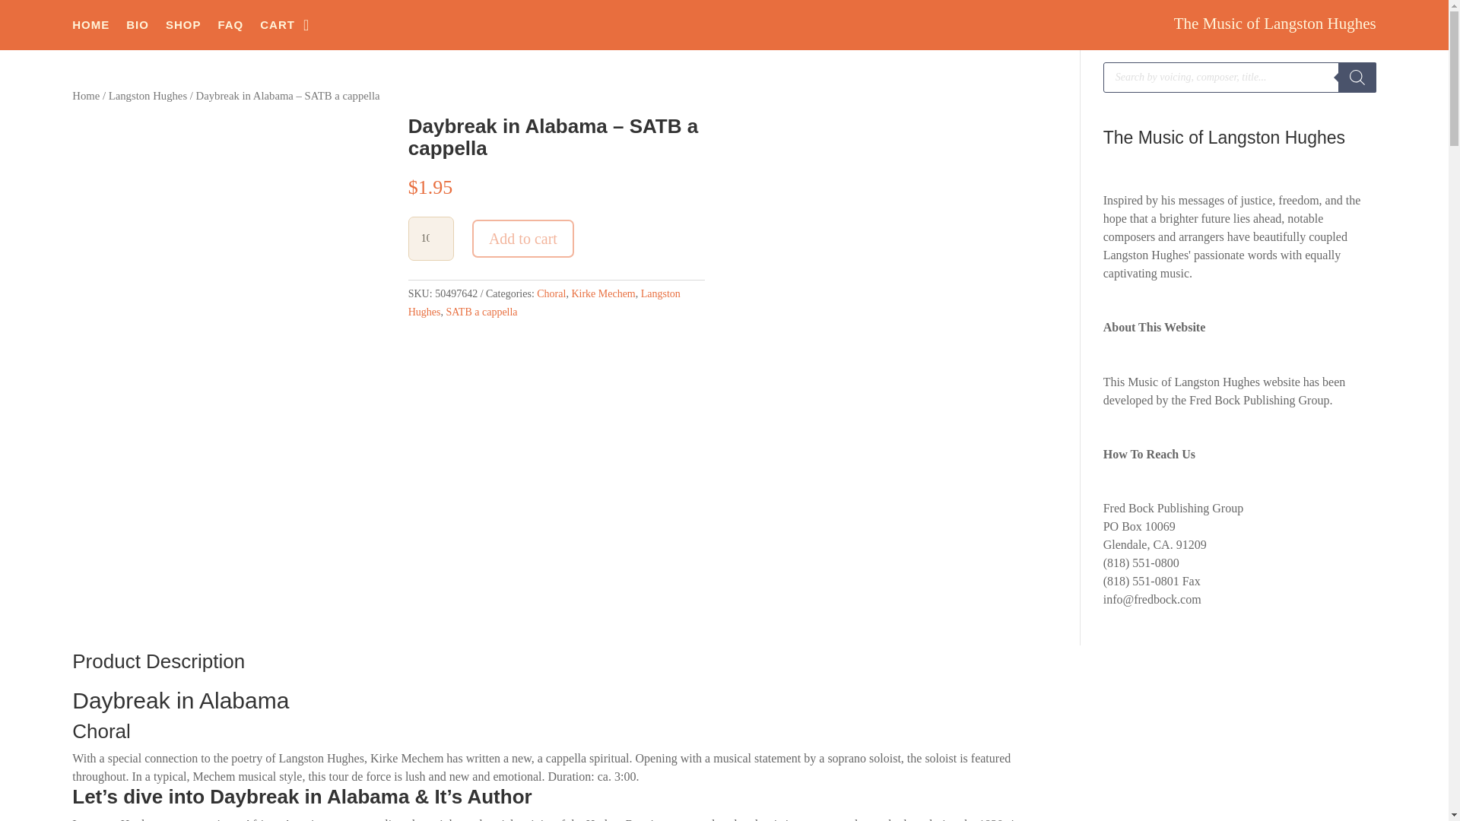 This screenshot has width=1460, height=821. Describe the element at coordinates (602, 293) in the screenshot. I see `Kirke Mechem` at that location.